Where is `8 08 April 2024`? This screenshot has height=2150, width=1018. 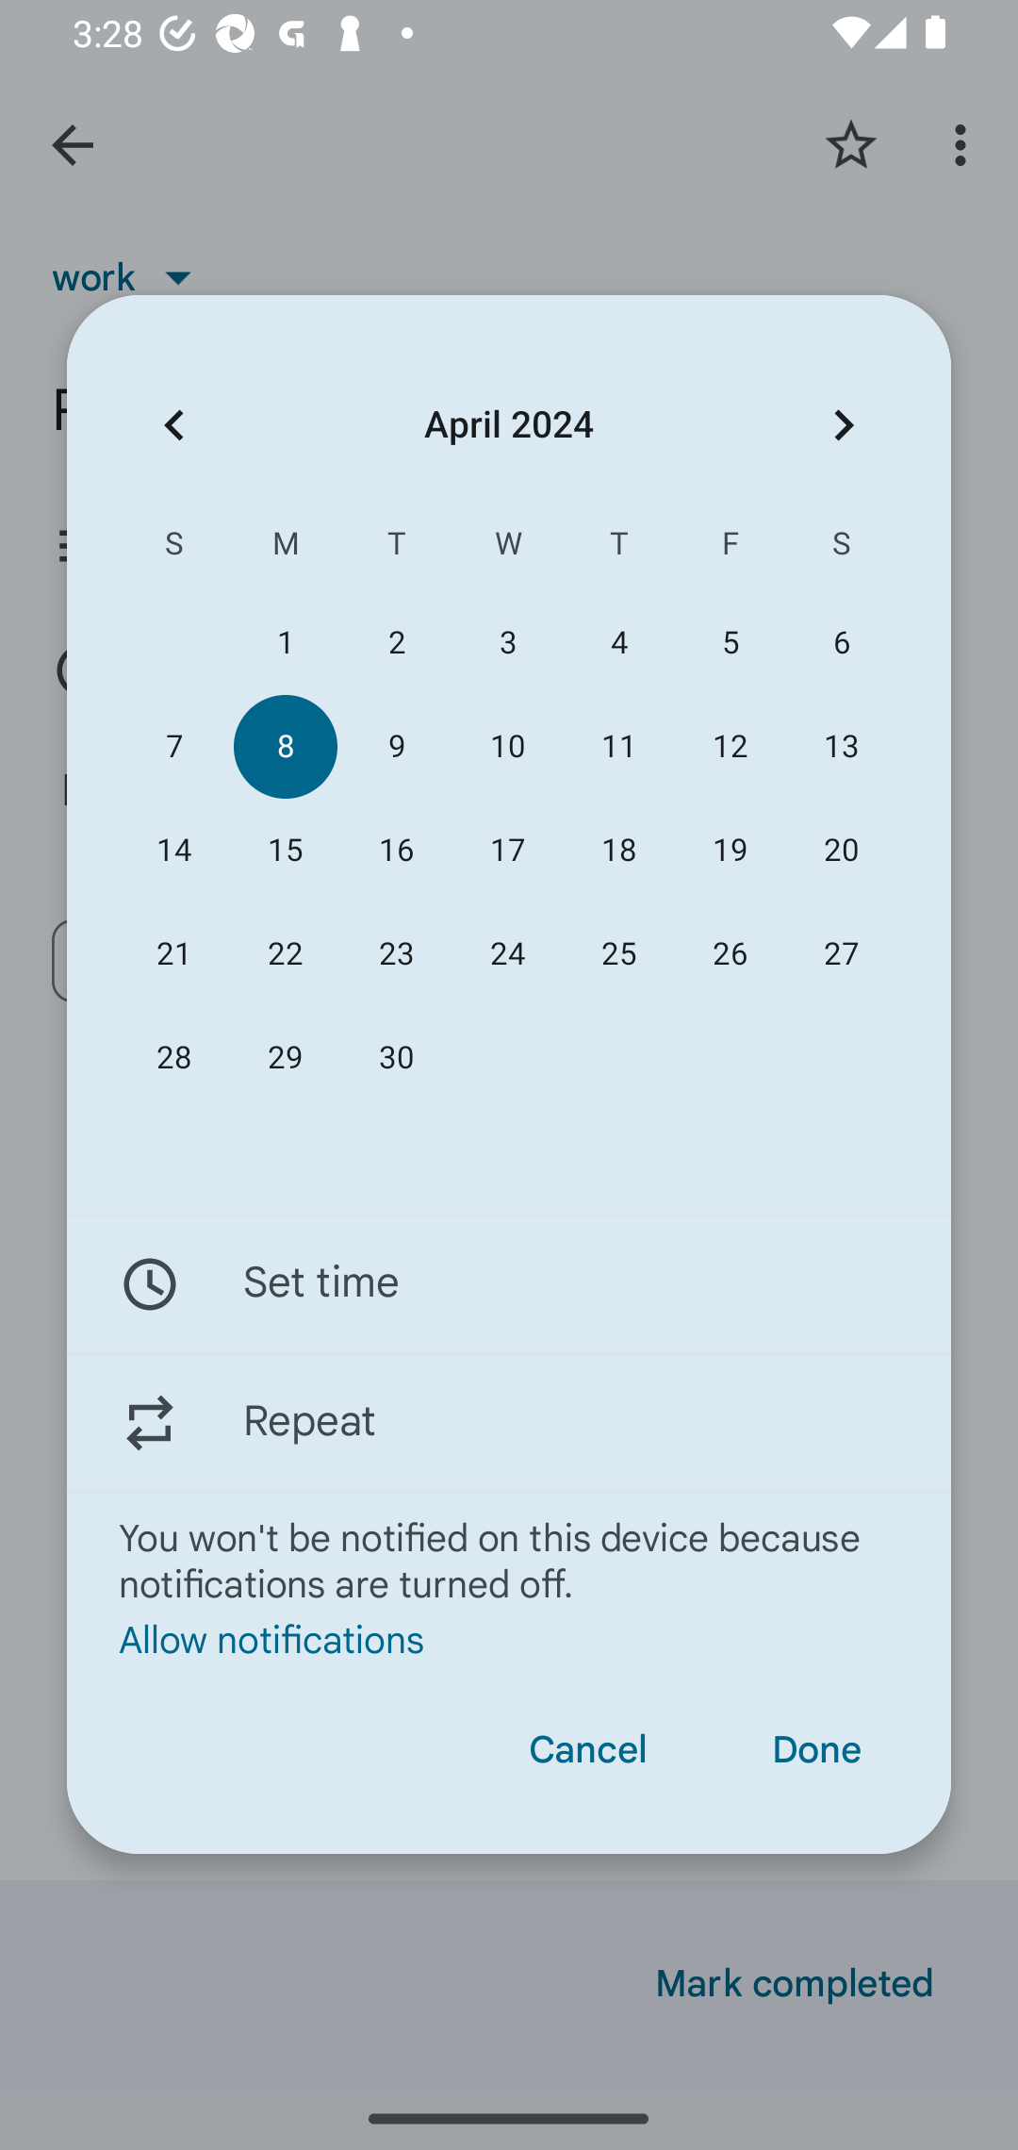
8 08 April 2024 is located at coordinates (285, 745).